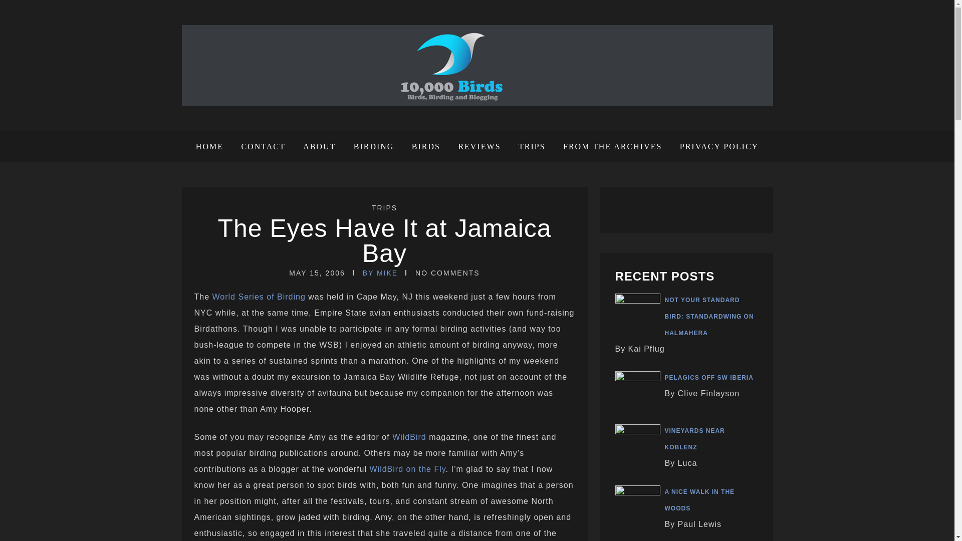  Describe the element at coordinates (407, 469) in the screenshot. I see `WildBird on the Fly` at that location.